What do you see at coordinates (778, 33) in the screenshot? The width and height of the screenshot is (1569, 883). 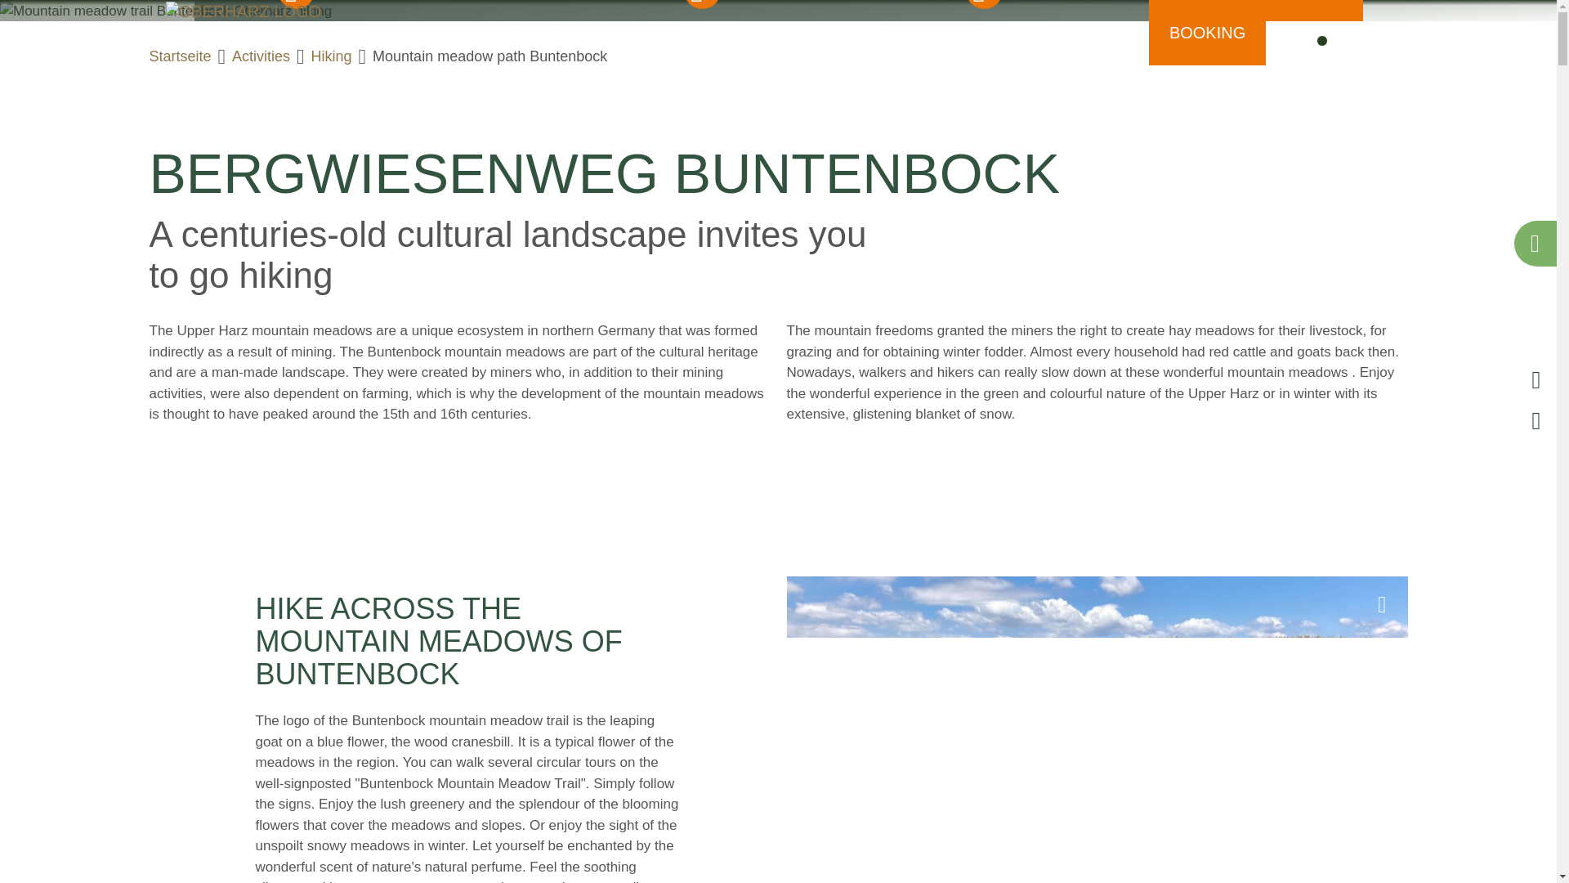 I see `EVENTS` at bounding box center [778, 33].